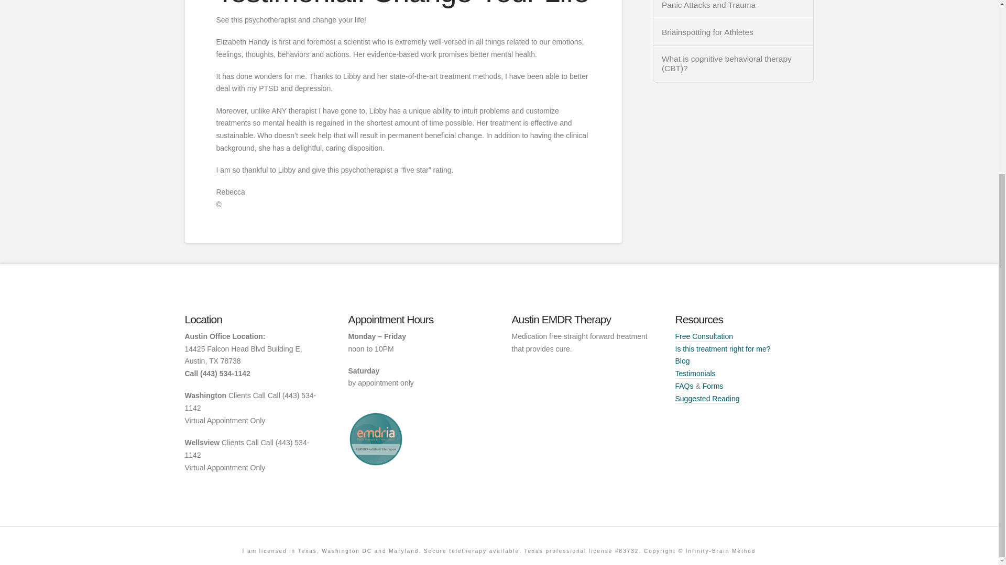 This screenshot has width=1006, height=565. Describe the element at coordinates (734, 32) in the screenshot. I see `Briainspotting for Athletes` at that location.